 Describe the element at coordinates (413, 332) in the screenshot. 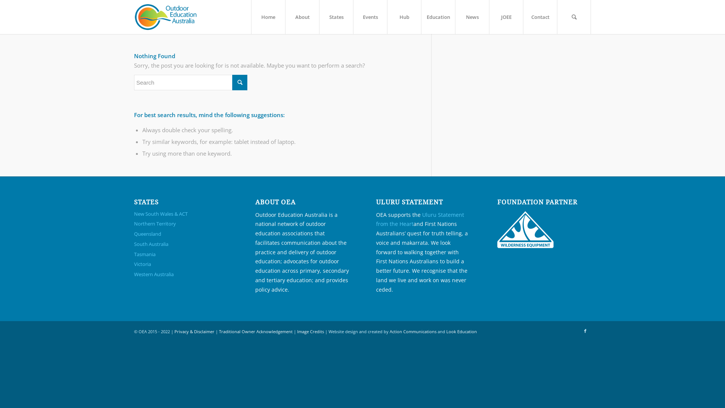

I see `Action Communications` at that location.